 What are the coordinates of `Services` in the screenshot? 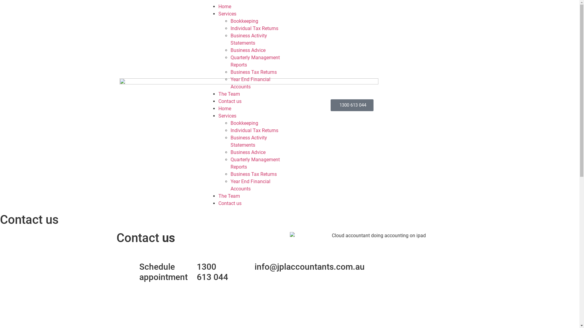 It's located at (228, 14).